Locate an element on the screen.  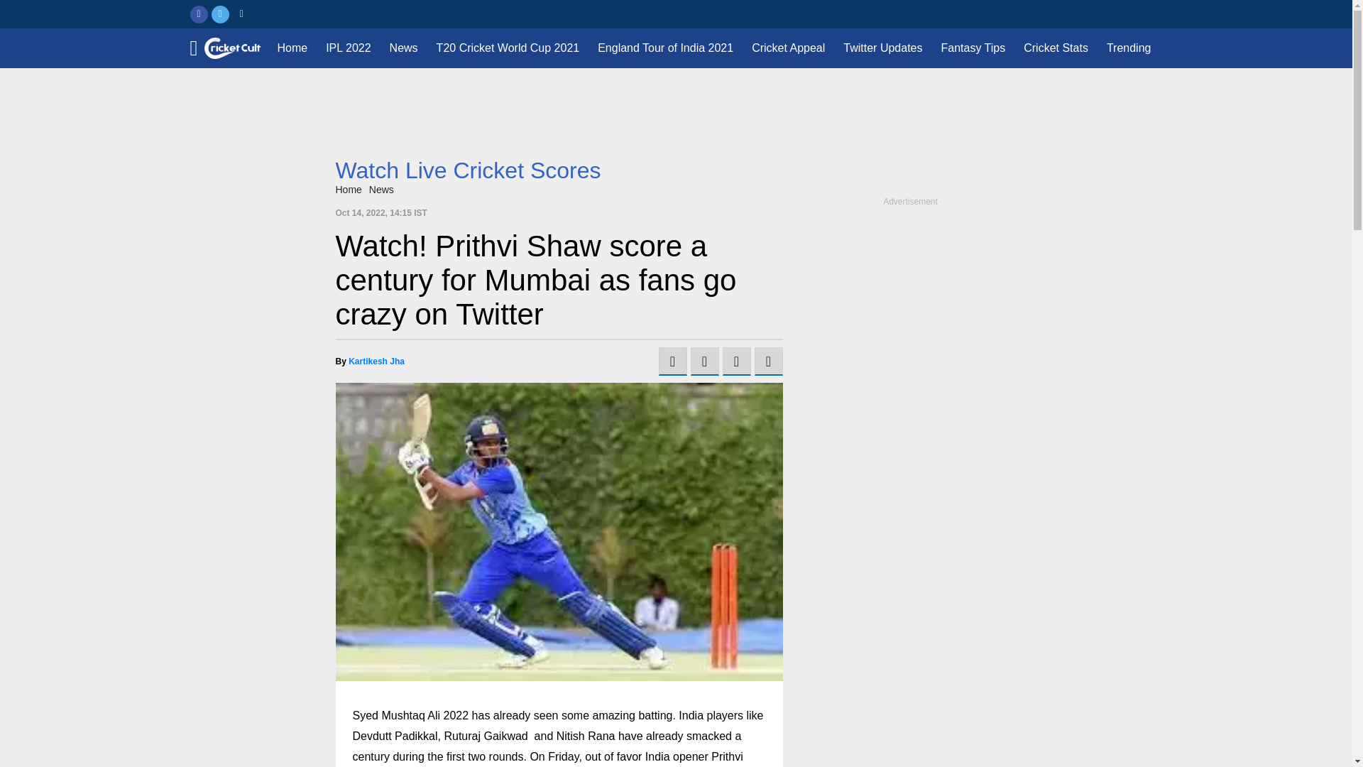
Watch Live Cricket Scores is located at coordinates (468, 170).